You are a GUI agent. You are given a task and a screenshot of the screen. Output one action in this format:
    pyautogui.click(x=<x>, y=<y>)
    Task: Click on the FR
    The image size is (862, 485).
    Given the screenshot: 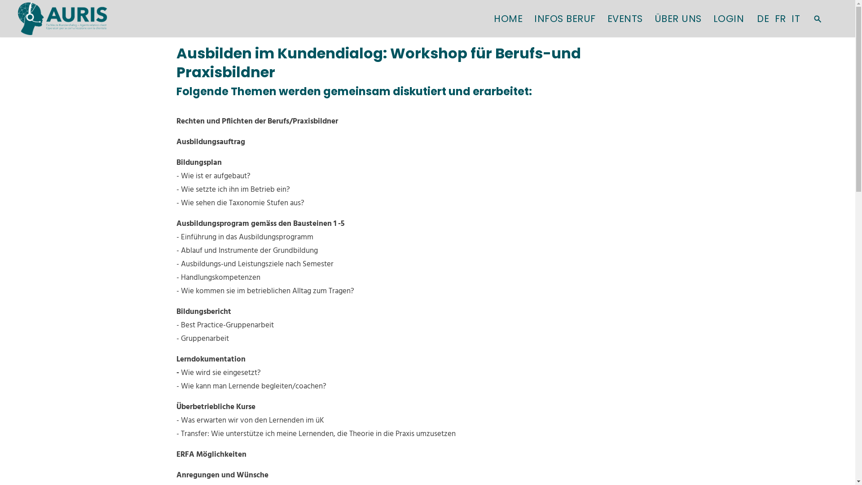 What is the action you would take?
    pyautogui.click(x=780, y=19)
    